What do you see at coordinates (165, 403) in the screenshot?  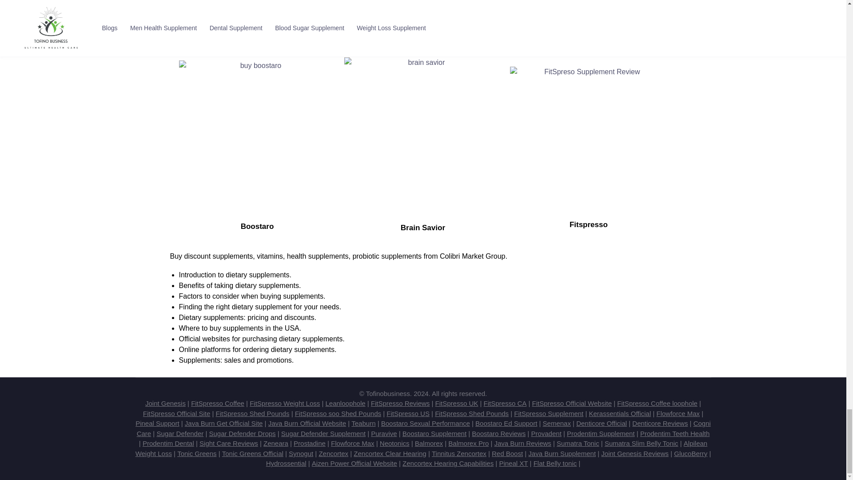 I see `Joint Genesis` at bounding box center [165, 403].